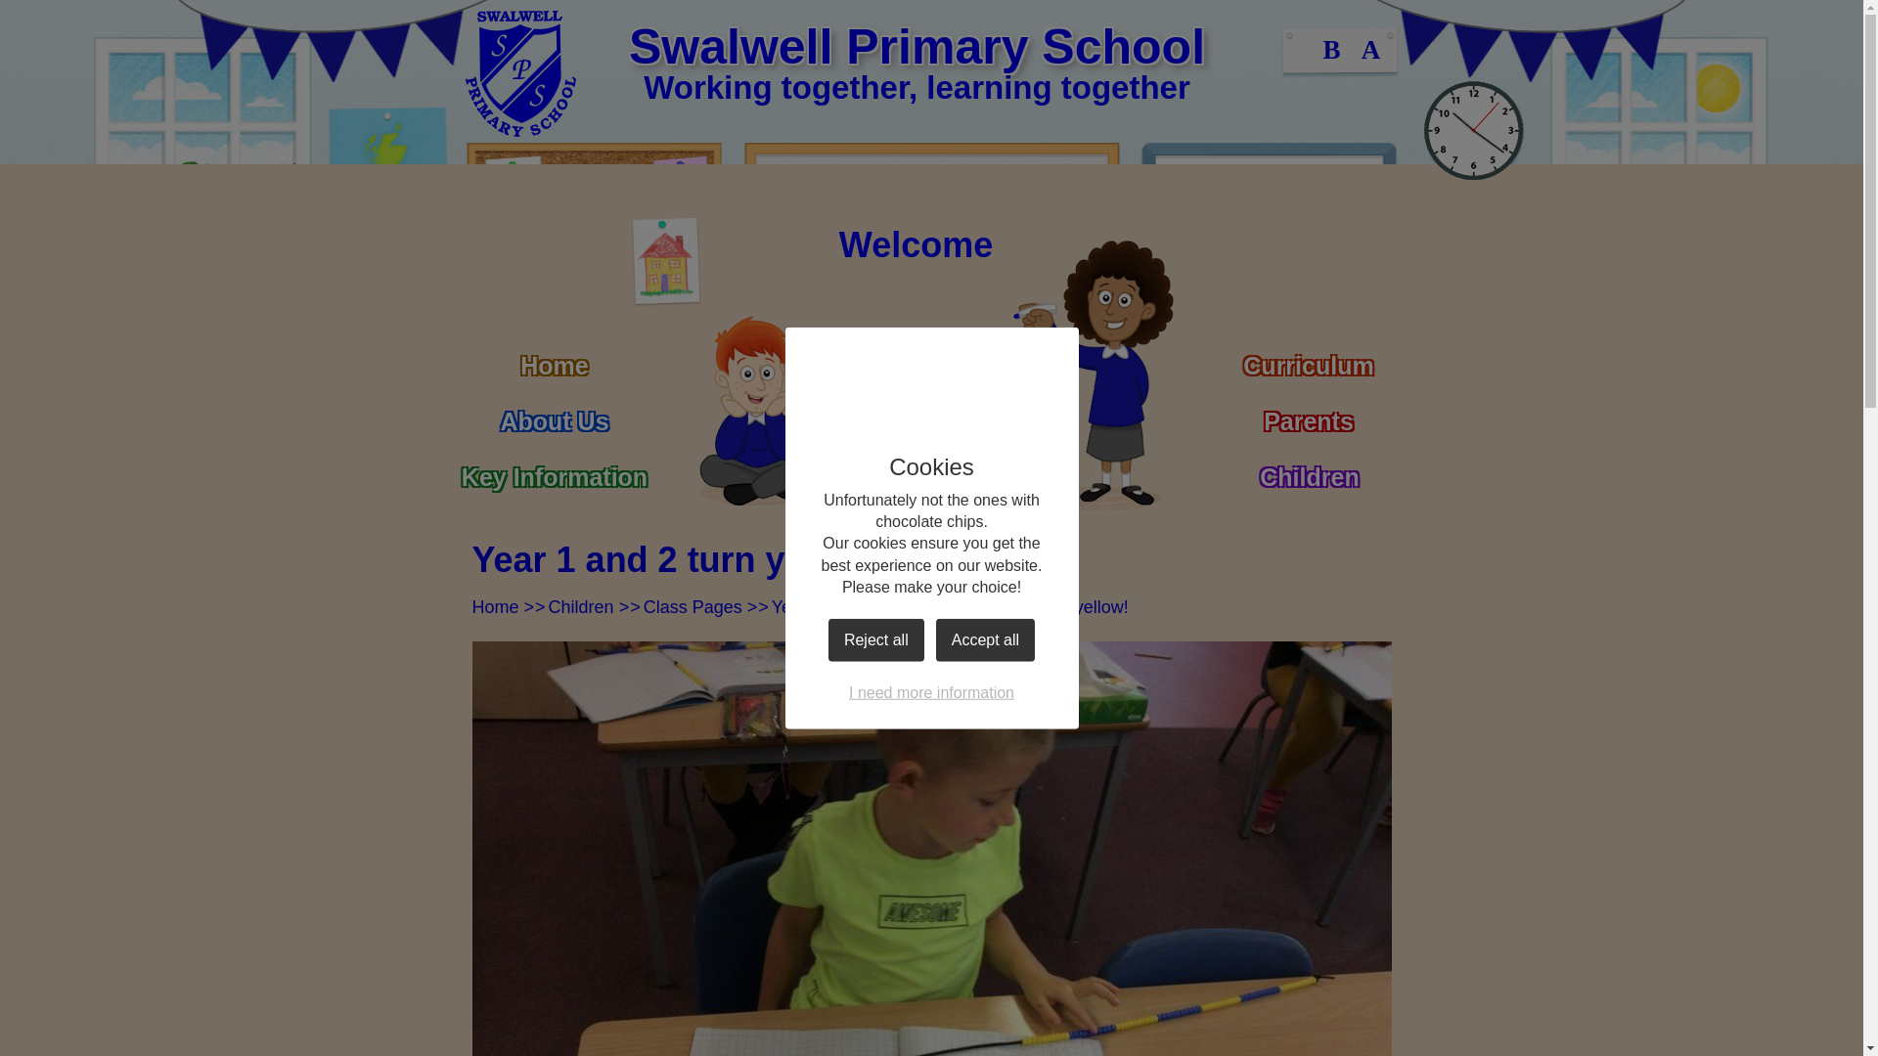 The image size is (1878, 1056). I want to click on Class Pages, so click(693, 606).